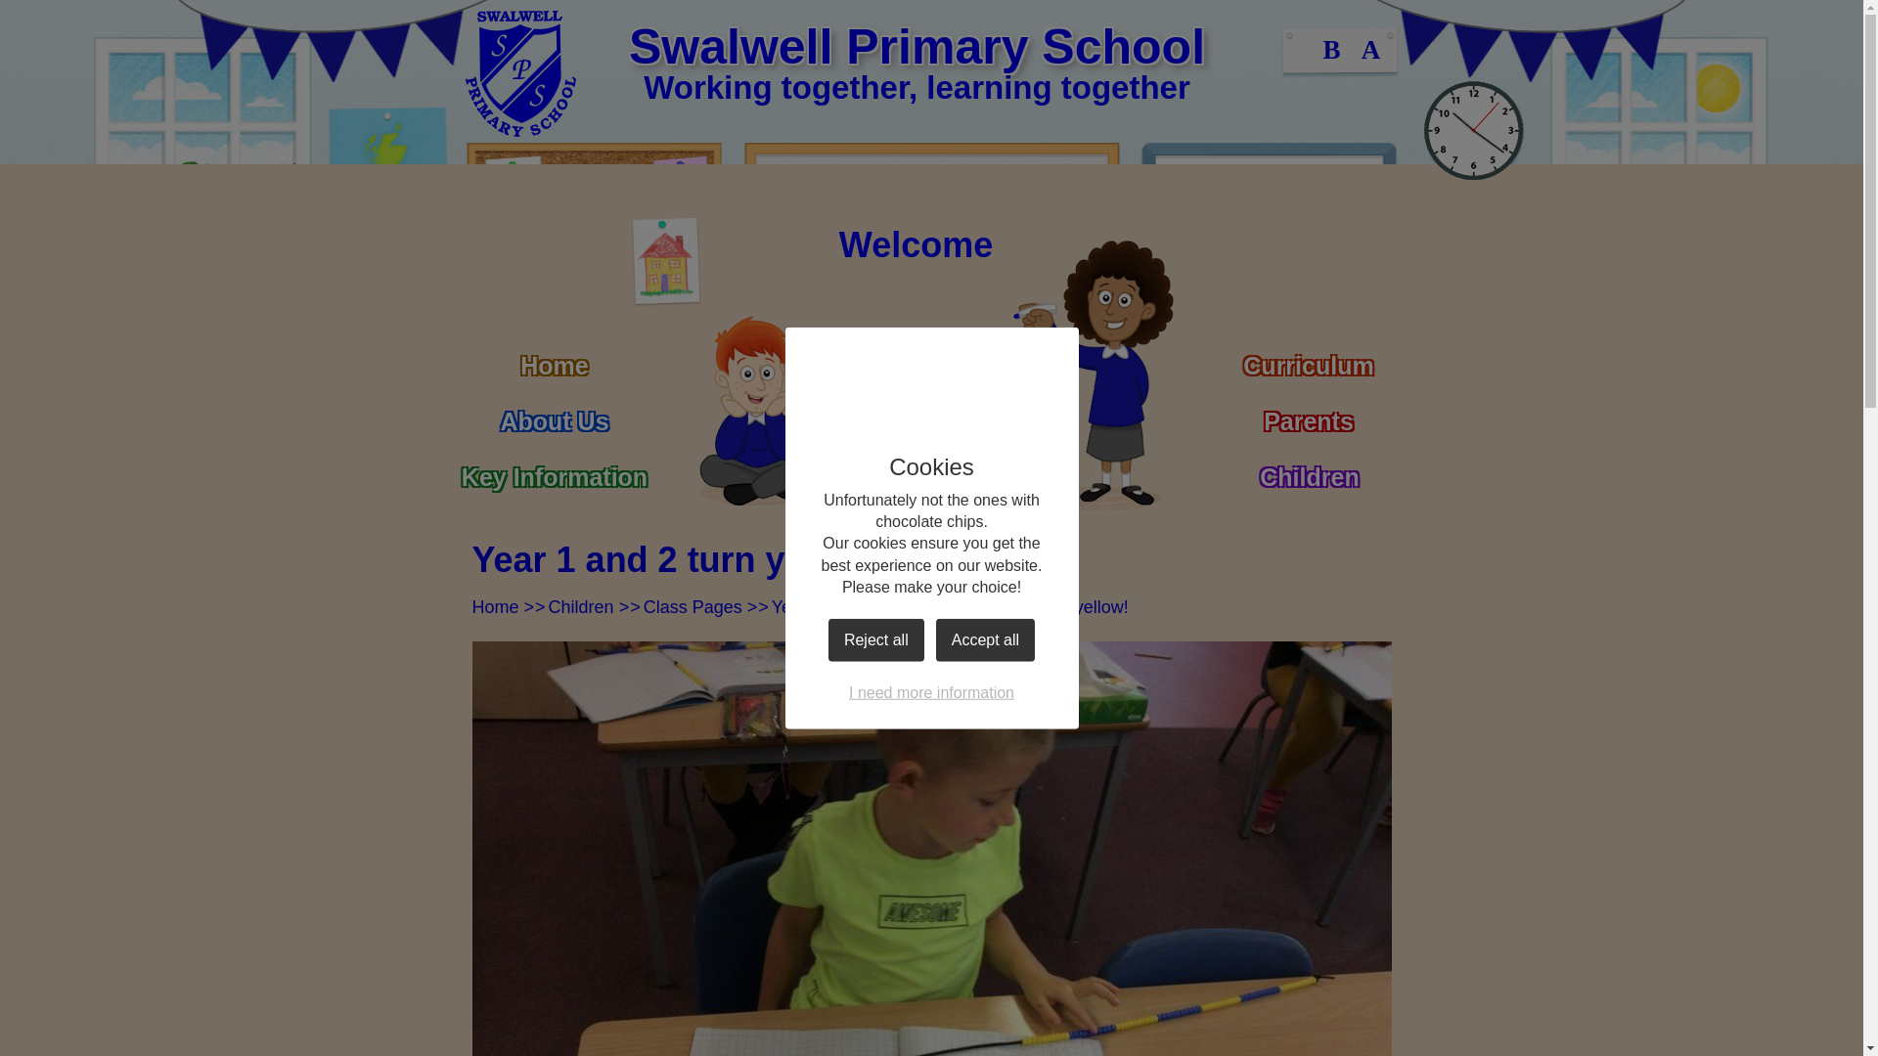 The image size is (1878, 1056). I want to click on Class Pages, so click(693, 606).